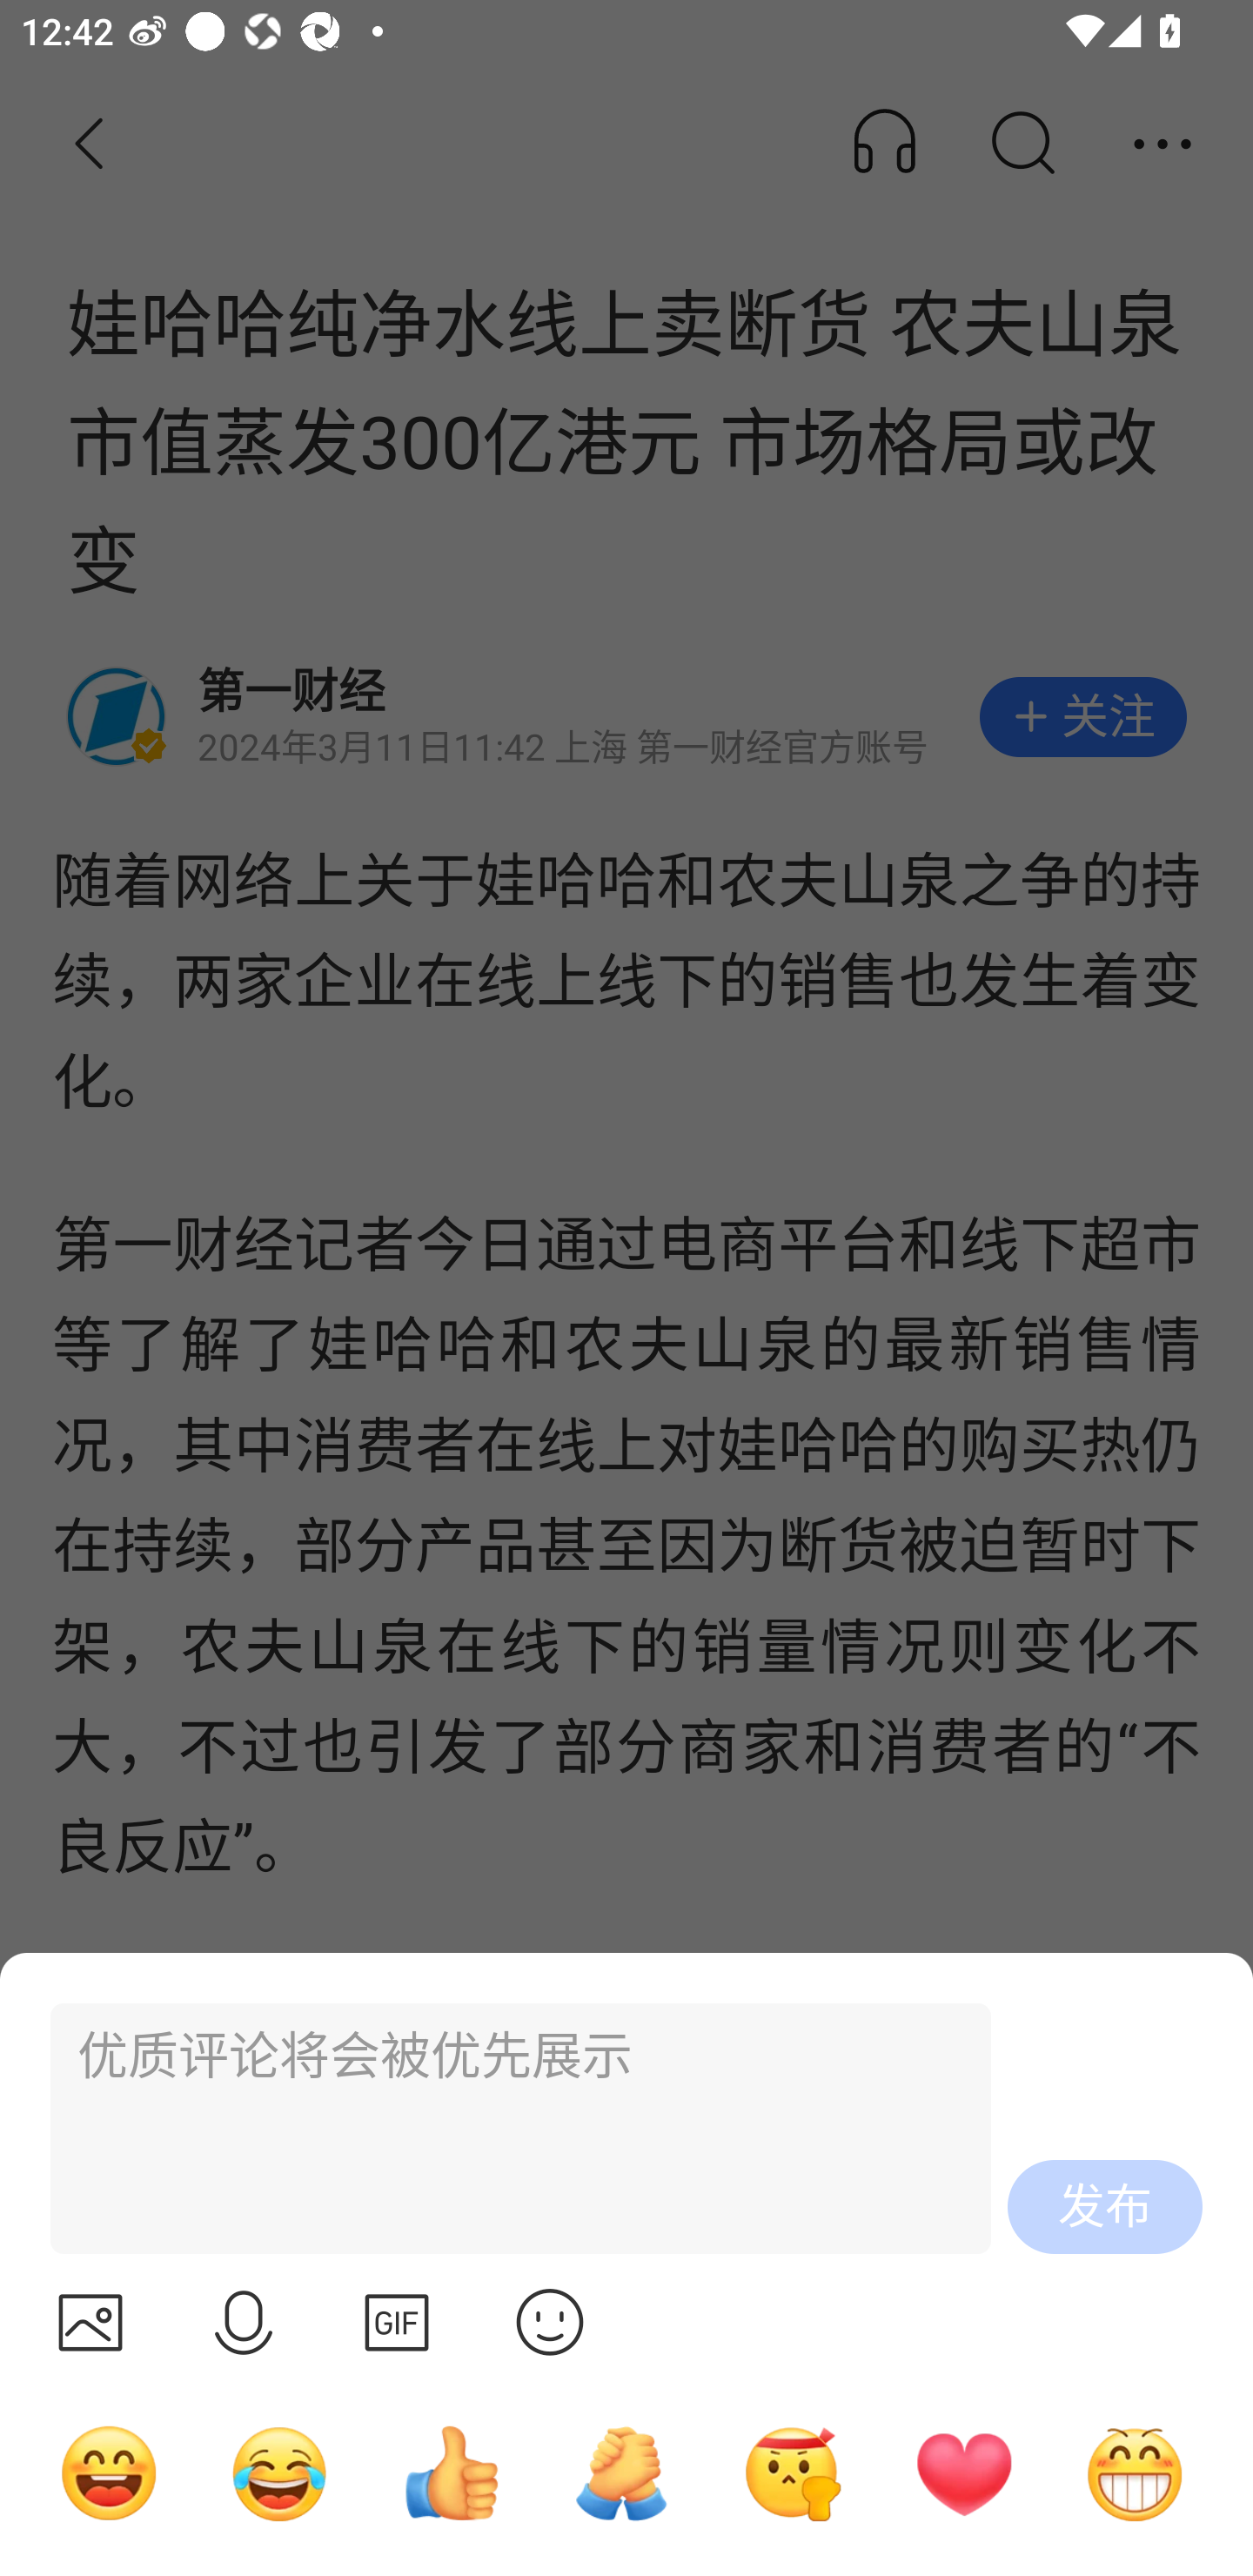  I want to click on 奋斗, so click(793, 2472).